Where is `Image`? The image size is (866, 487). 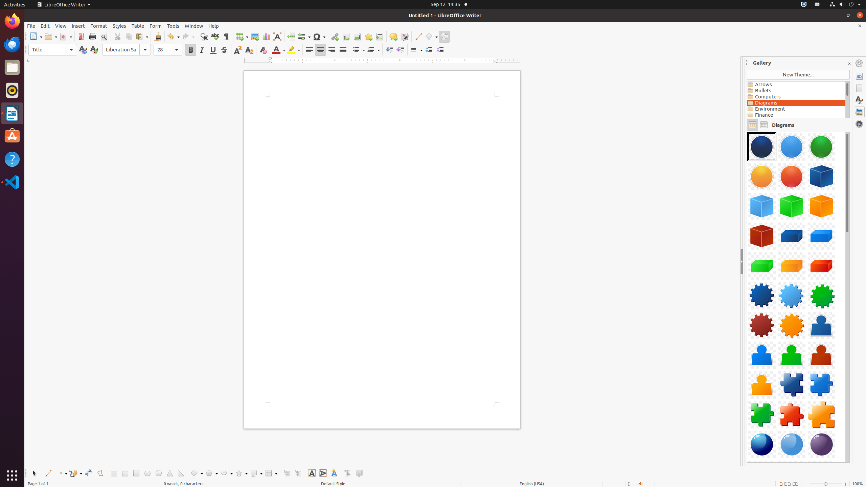 Image is located at coordinates (255, 37).